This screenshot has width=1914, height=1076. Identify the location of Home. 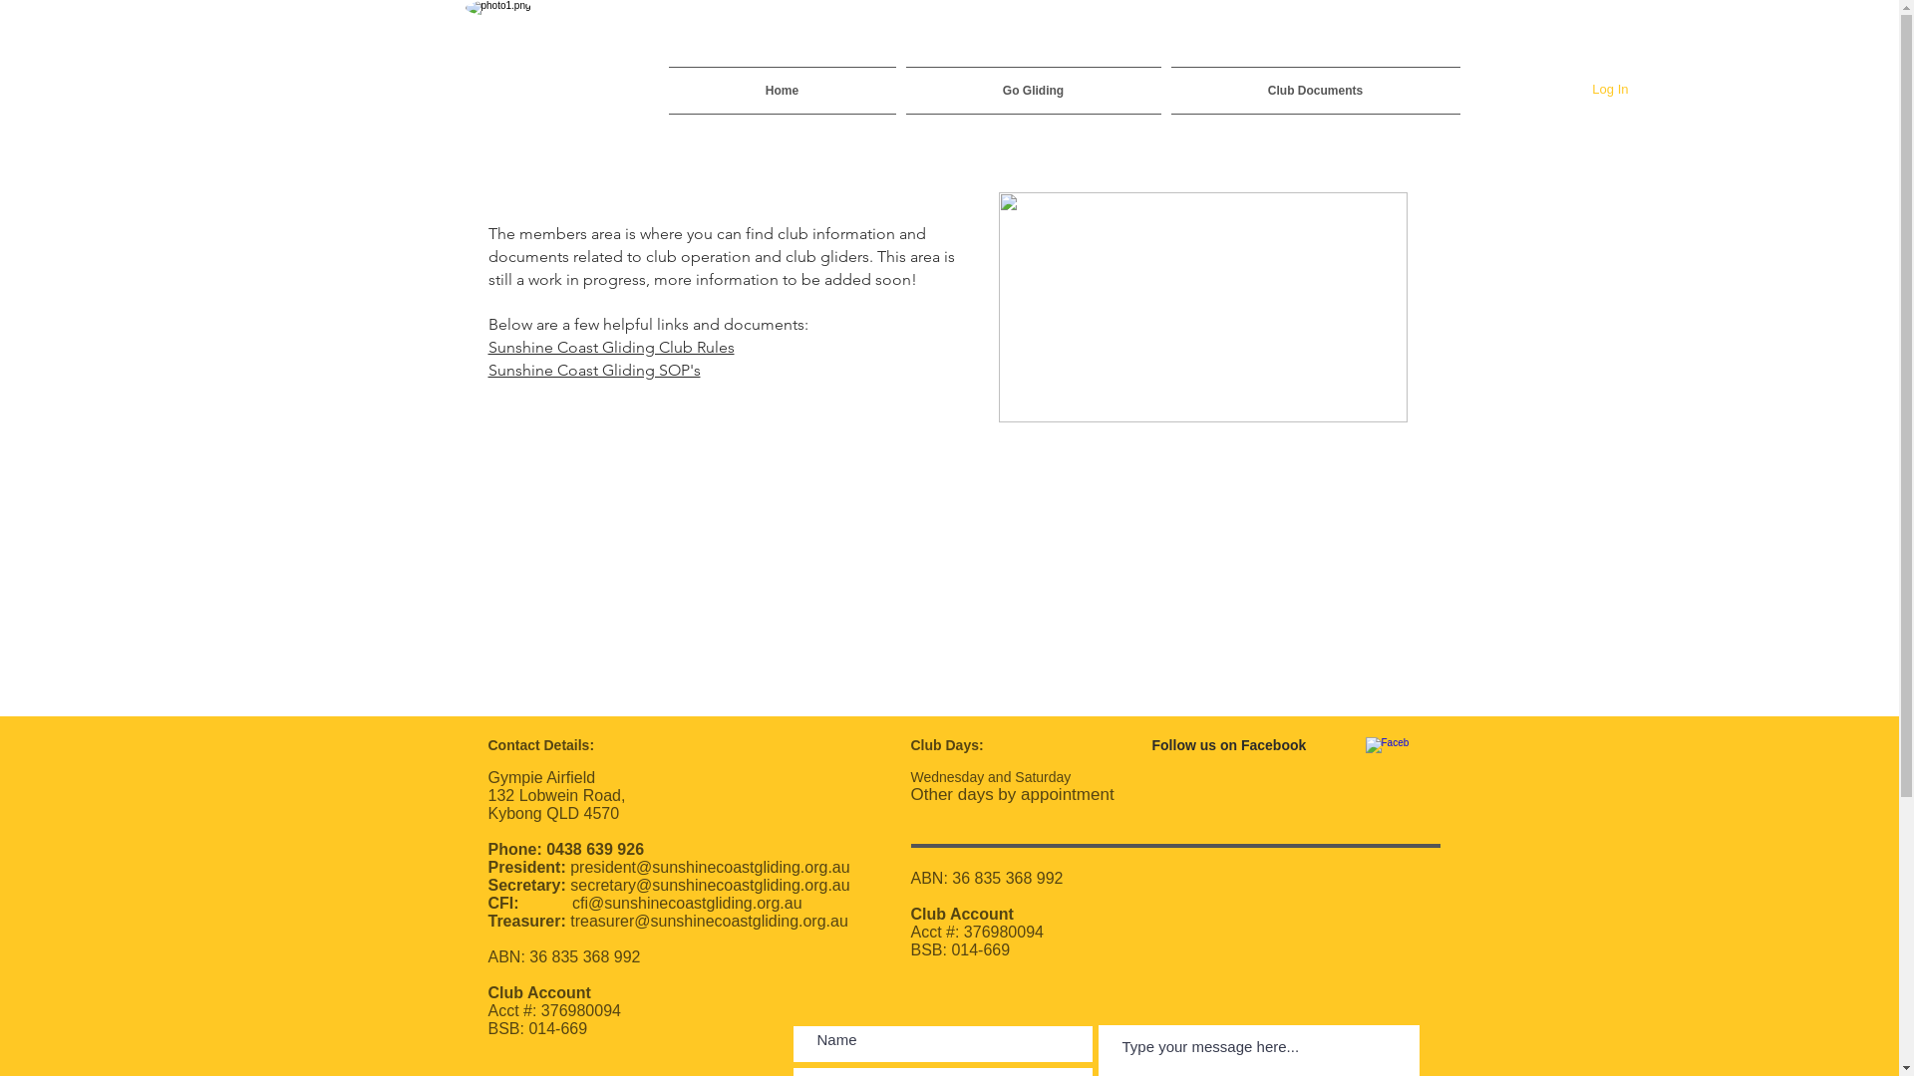
(784, 91).